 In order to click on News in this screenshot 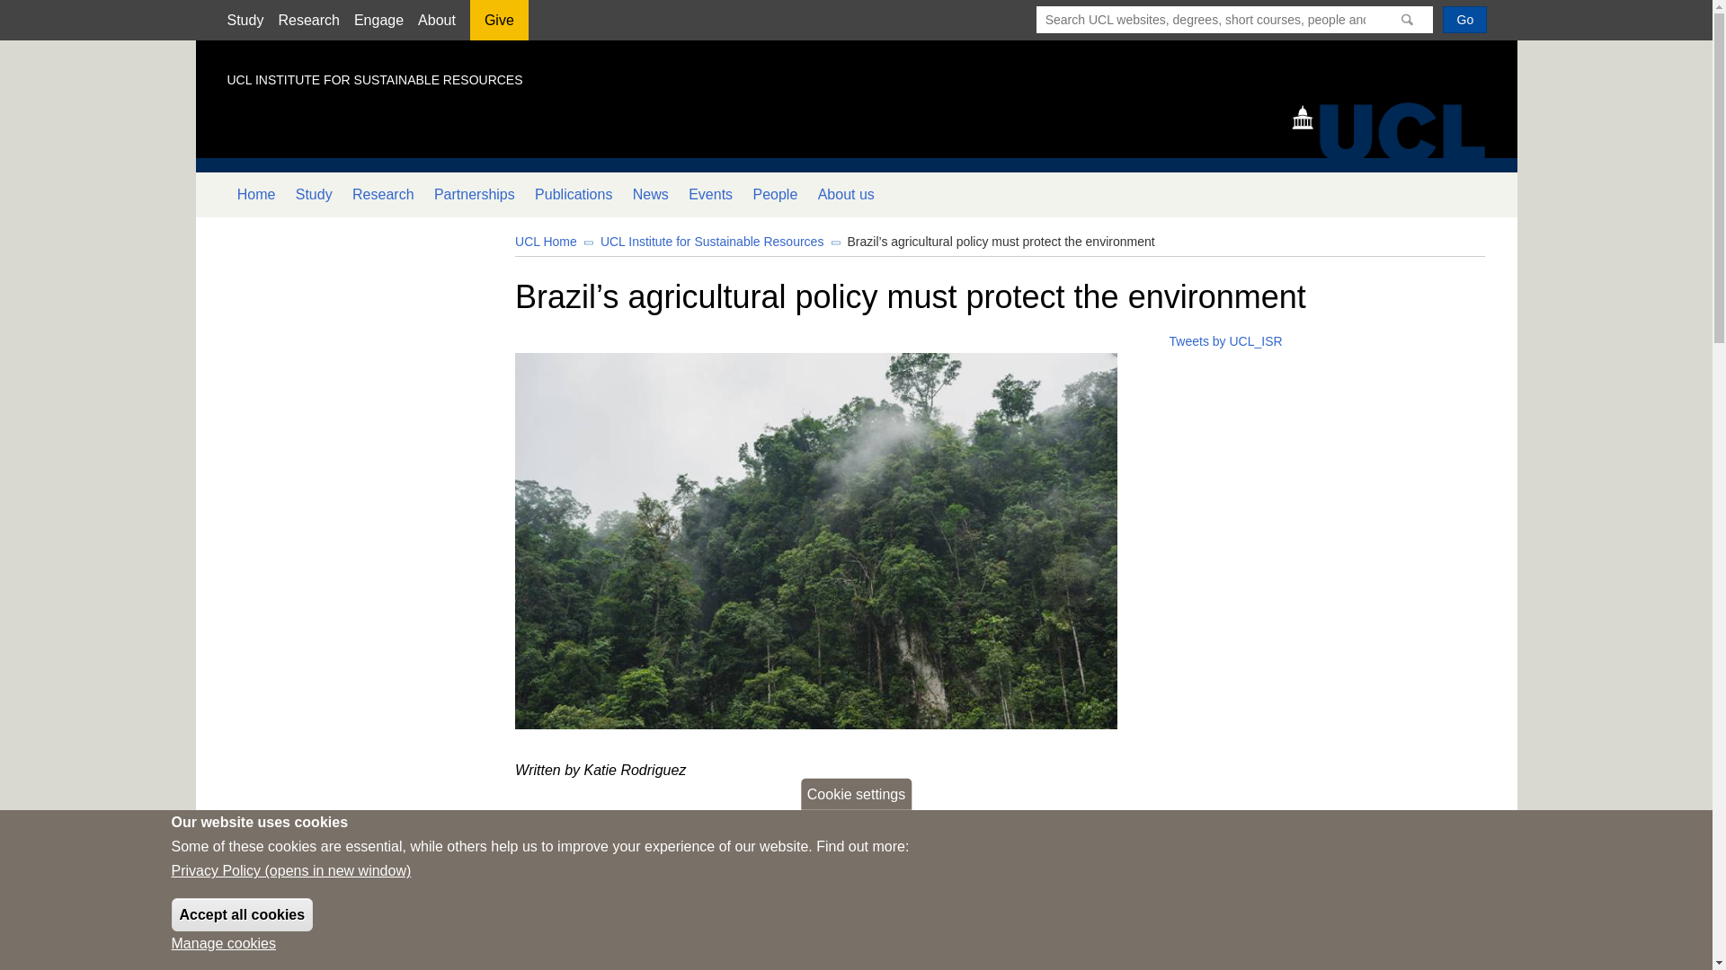, I will do `click(651, 194)`.